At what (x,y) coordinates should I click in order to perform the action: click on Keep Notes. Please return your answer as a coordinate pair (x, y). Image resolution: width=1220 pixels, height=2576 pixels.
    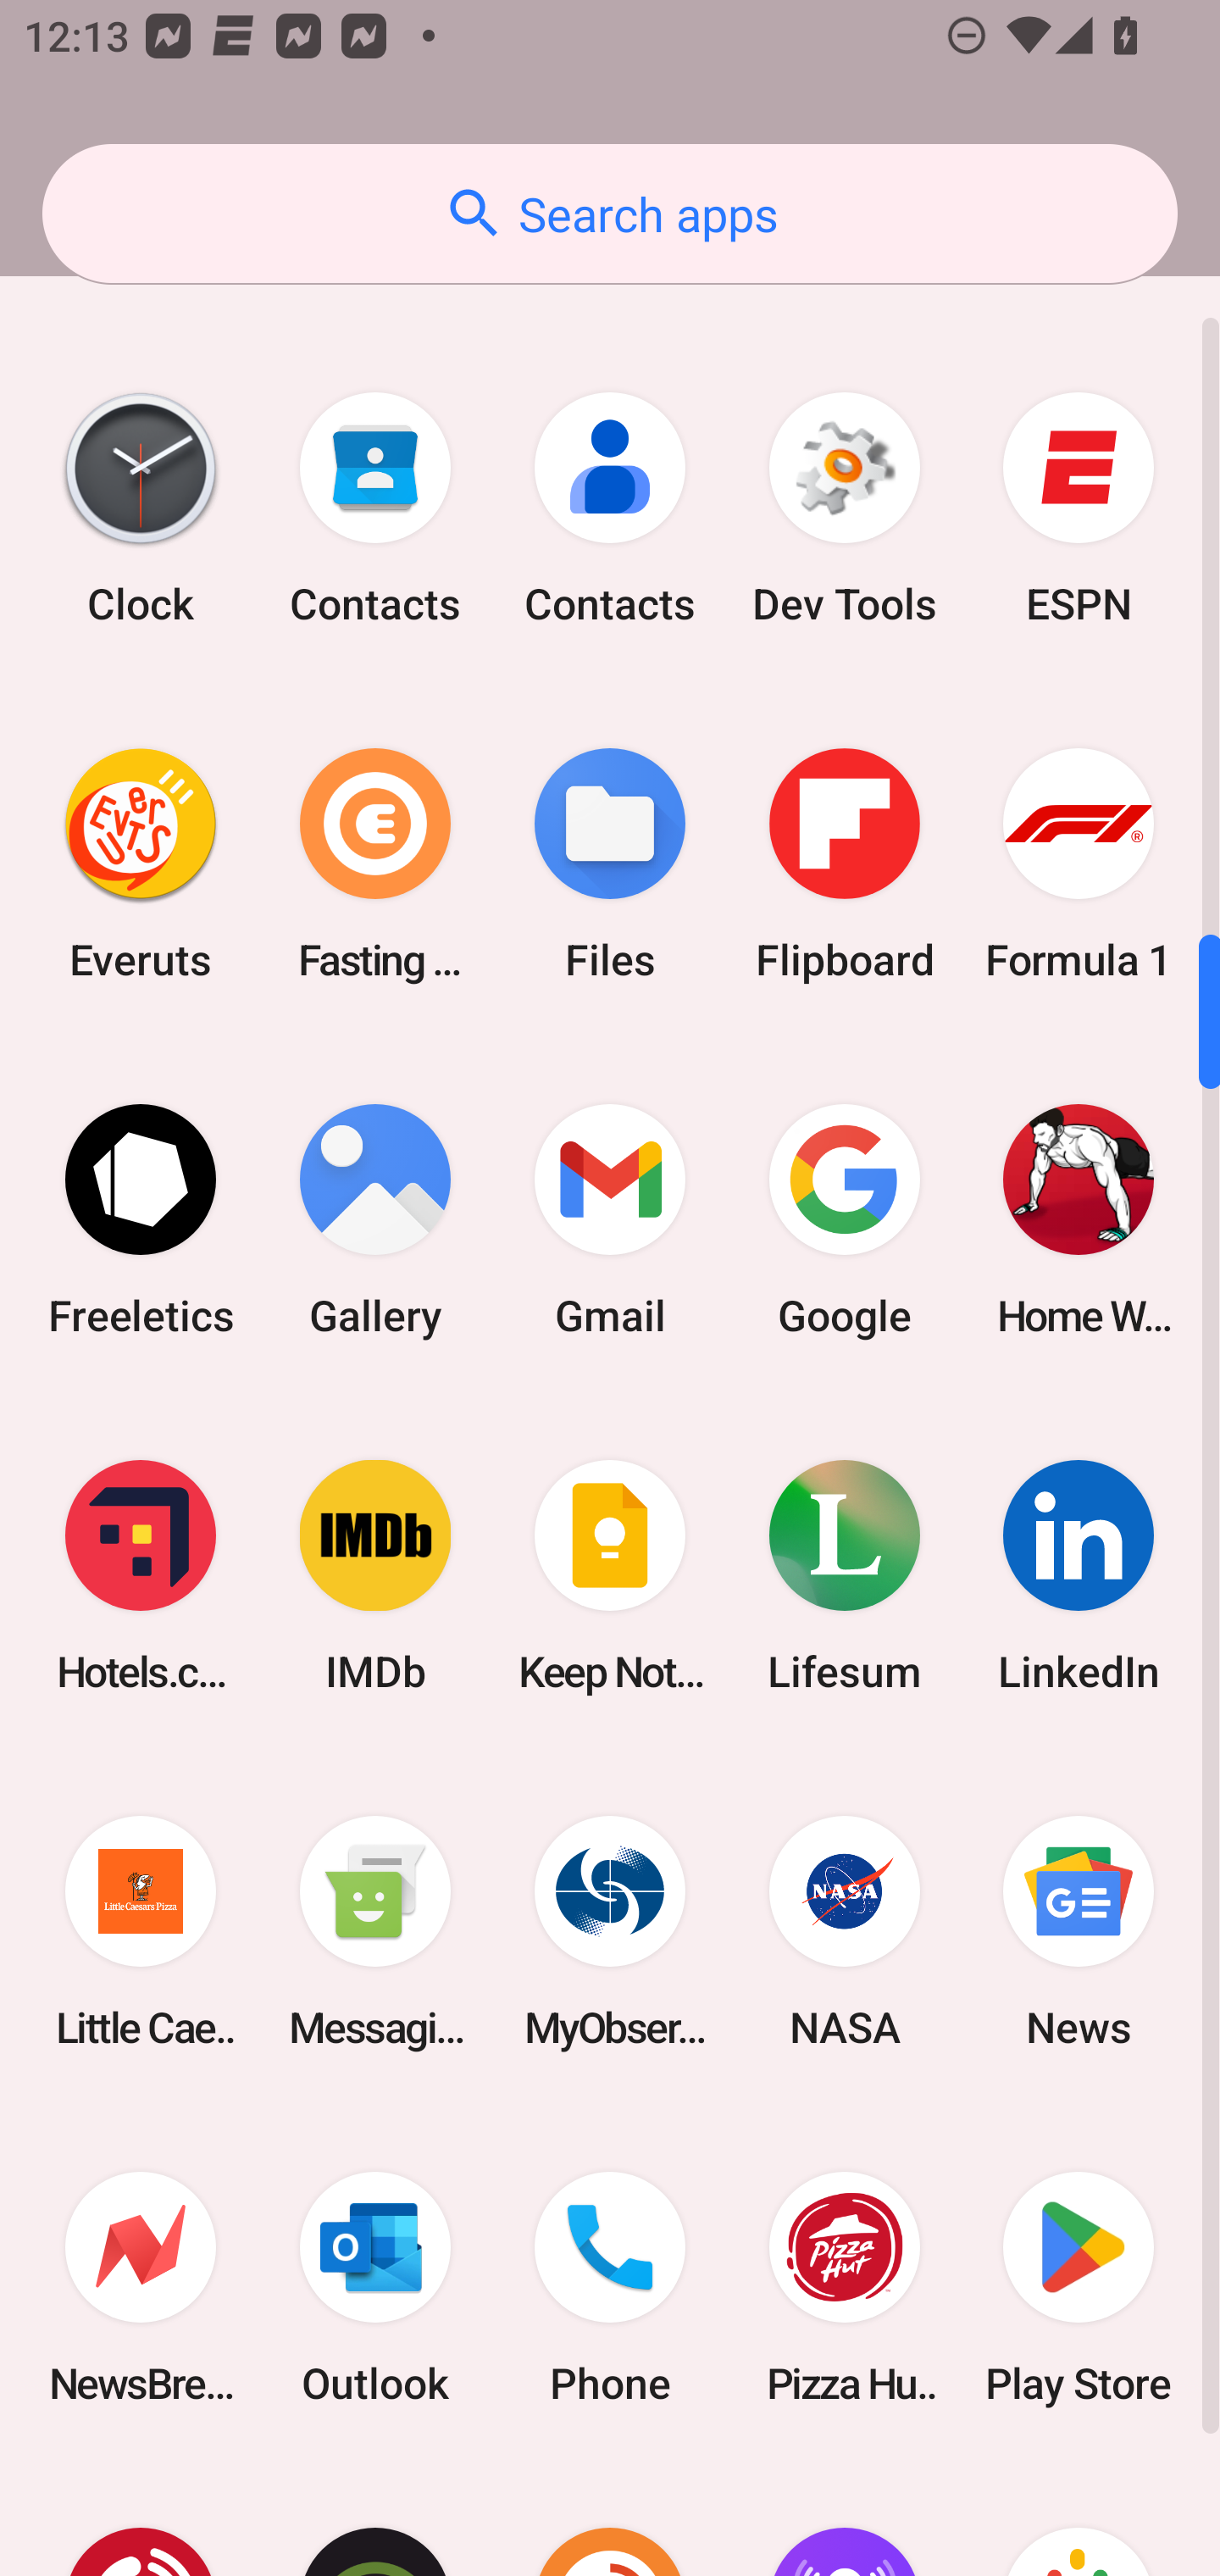
    Looking at the image, I should click on (610, 1576).